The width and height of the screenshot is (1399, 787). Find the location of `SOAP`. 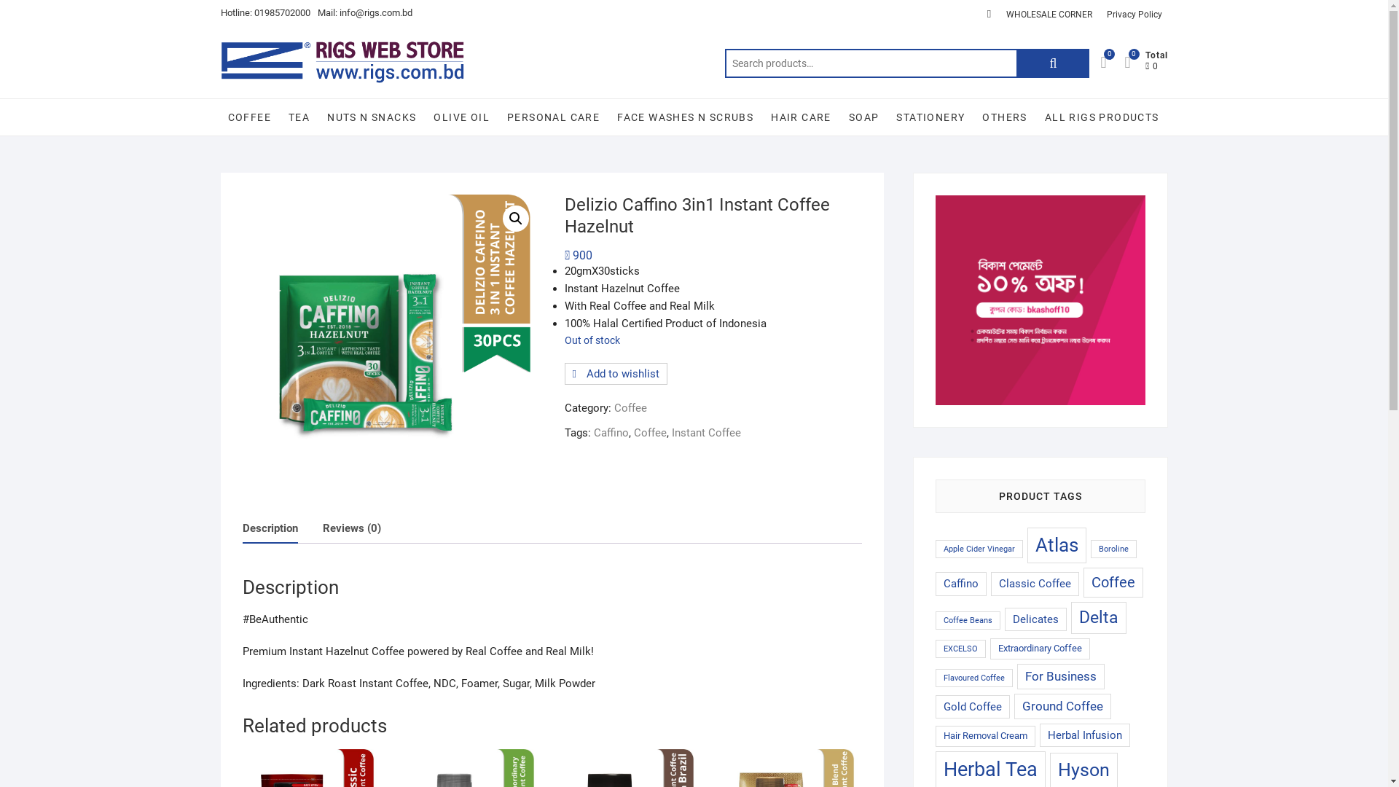

SOAP is located at coordinates (864, 117).